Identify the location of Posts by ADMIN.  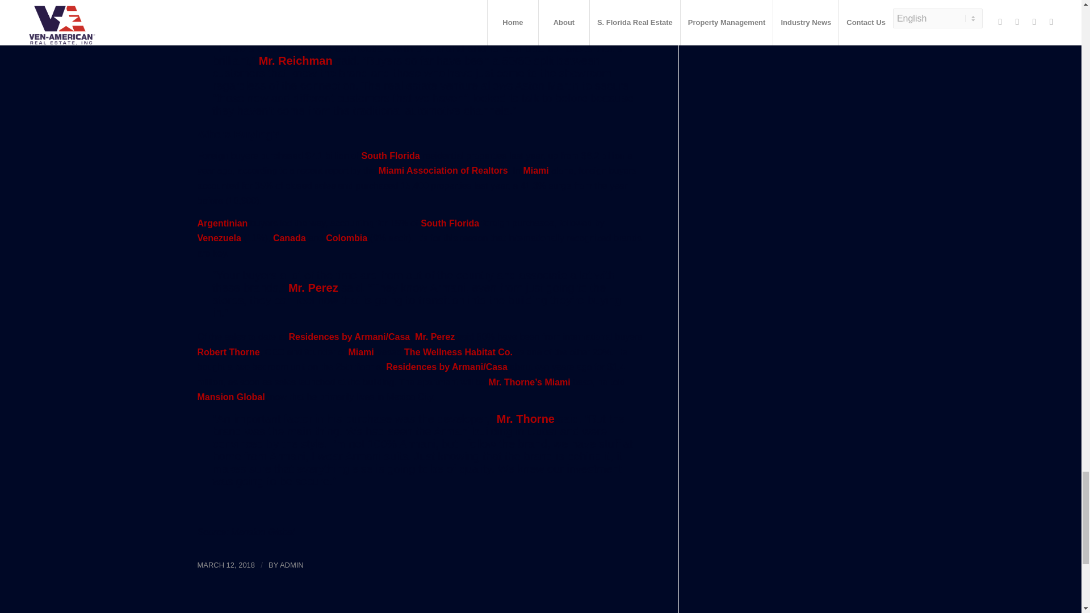
(292, 565).